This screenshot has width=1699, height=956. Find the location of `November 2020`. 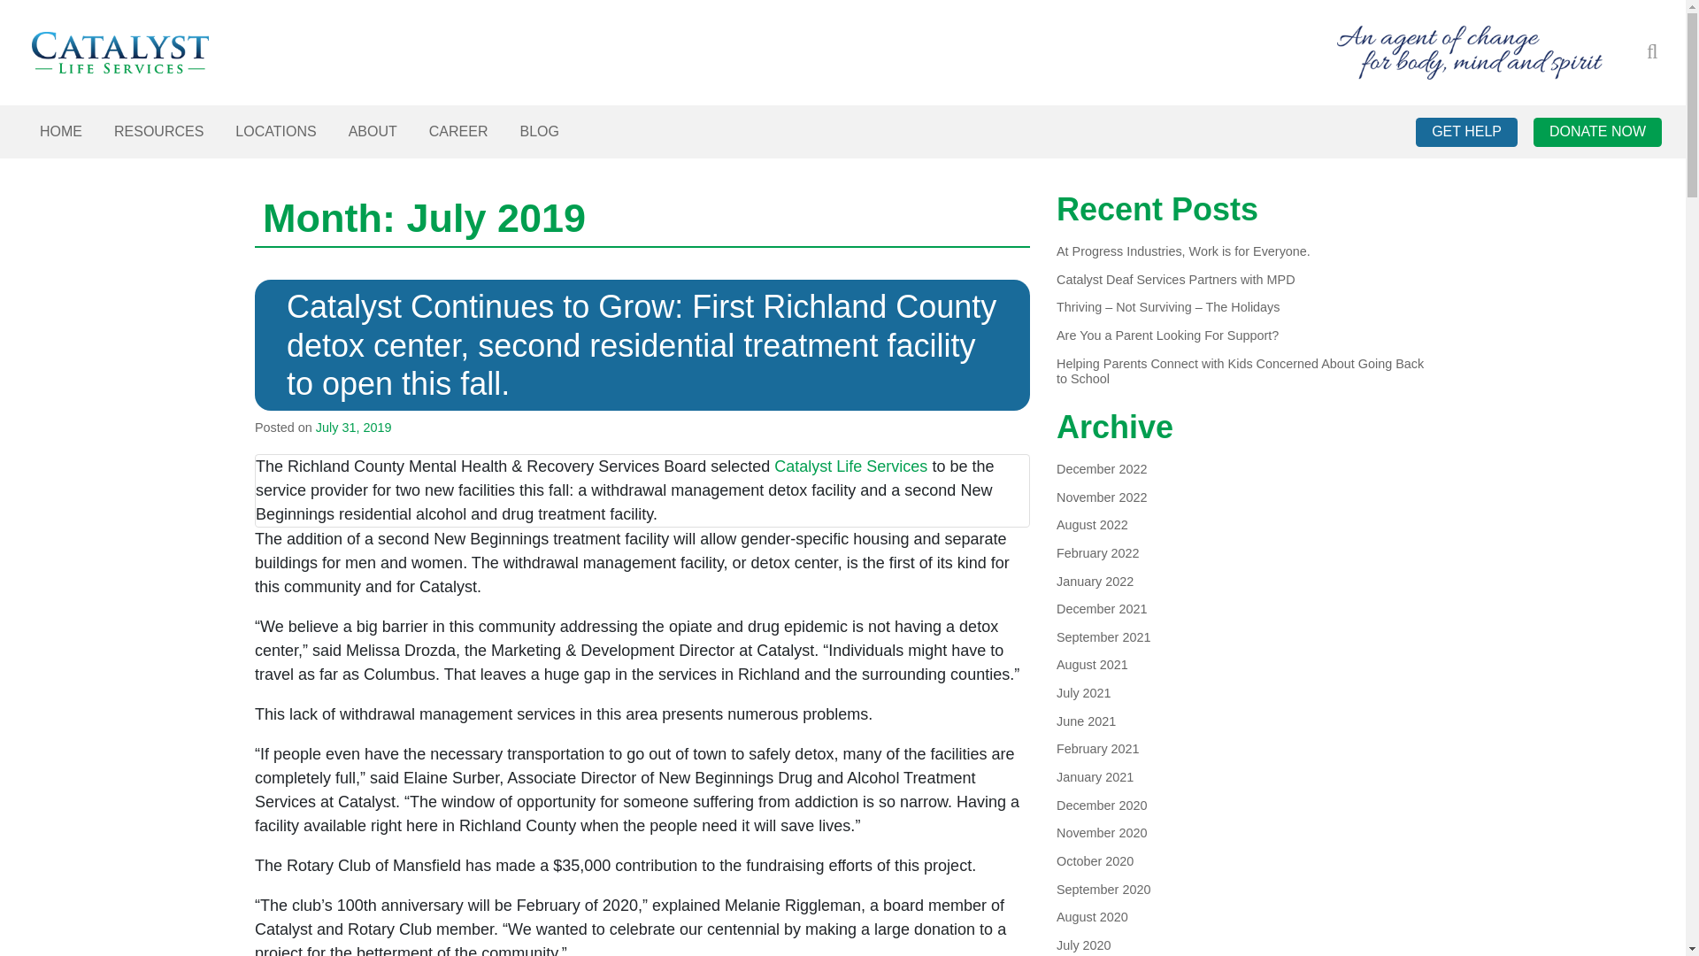

November 2020 is located at coordinates (1101, 832).